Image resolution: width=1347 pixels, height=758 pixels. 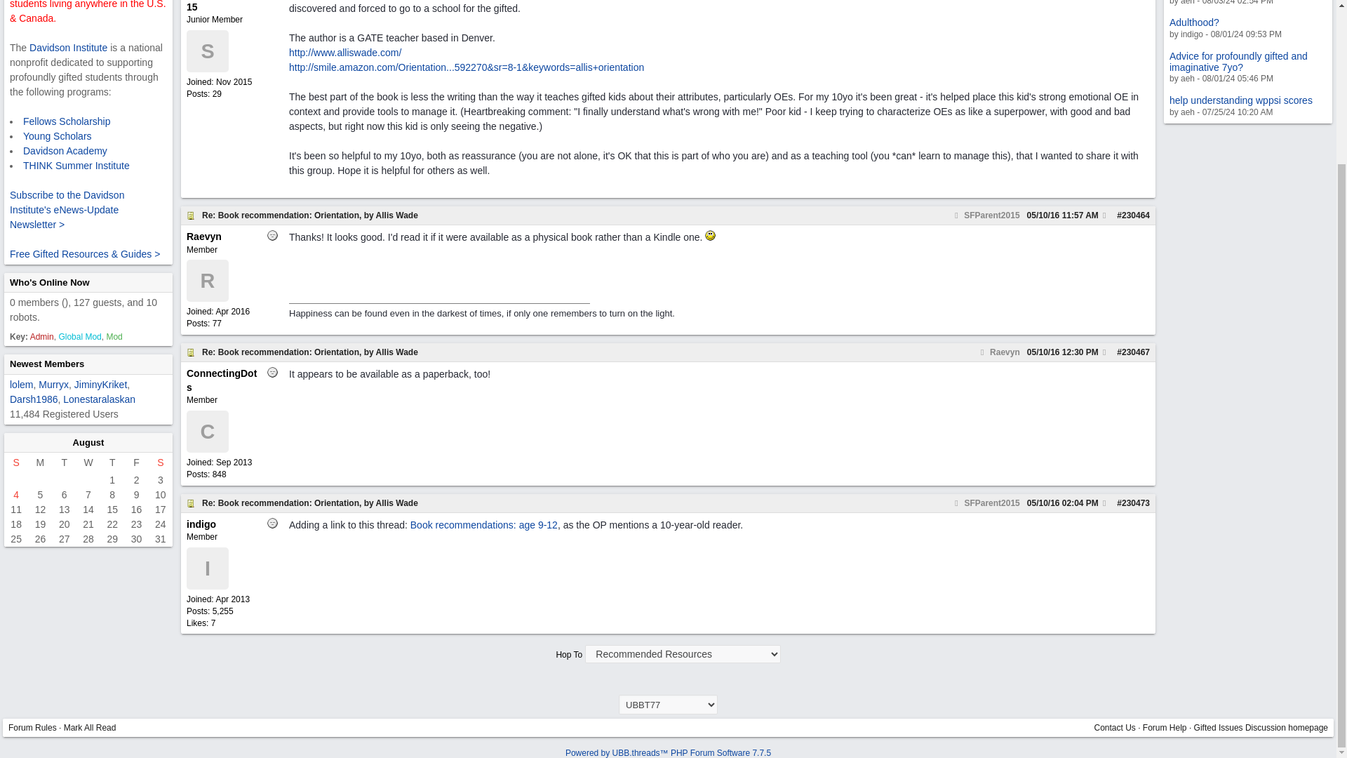 I want to click on Young Scholars, so click(x=34, y=399).